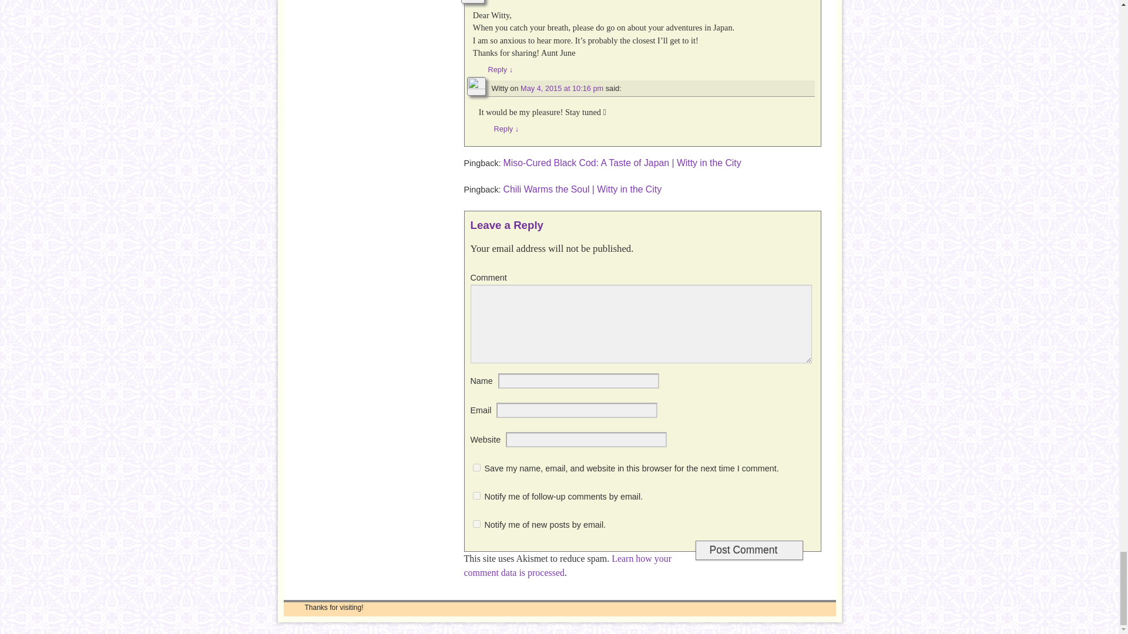 This screenshot has width=1128, height=634. Describe the element at coordinates (476, 495) in the screenshot. I see `subscribe` at that location.